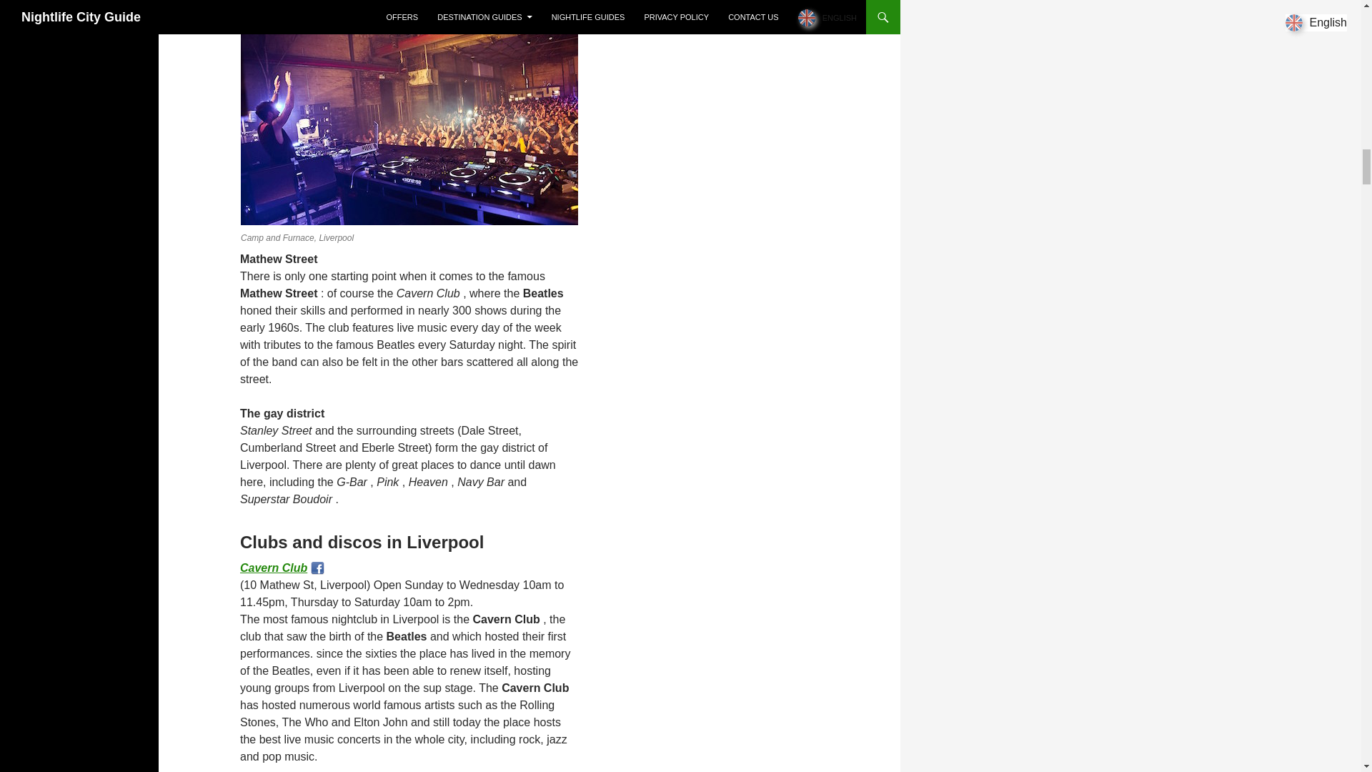 The height and width of the screenshot is (772, 1372). What do you see at coordinates (274, 568) in the screenshot?
I see `Liverpool Cavern Club nightlife` at bounding box center [274, 568].